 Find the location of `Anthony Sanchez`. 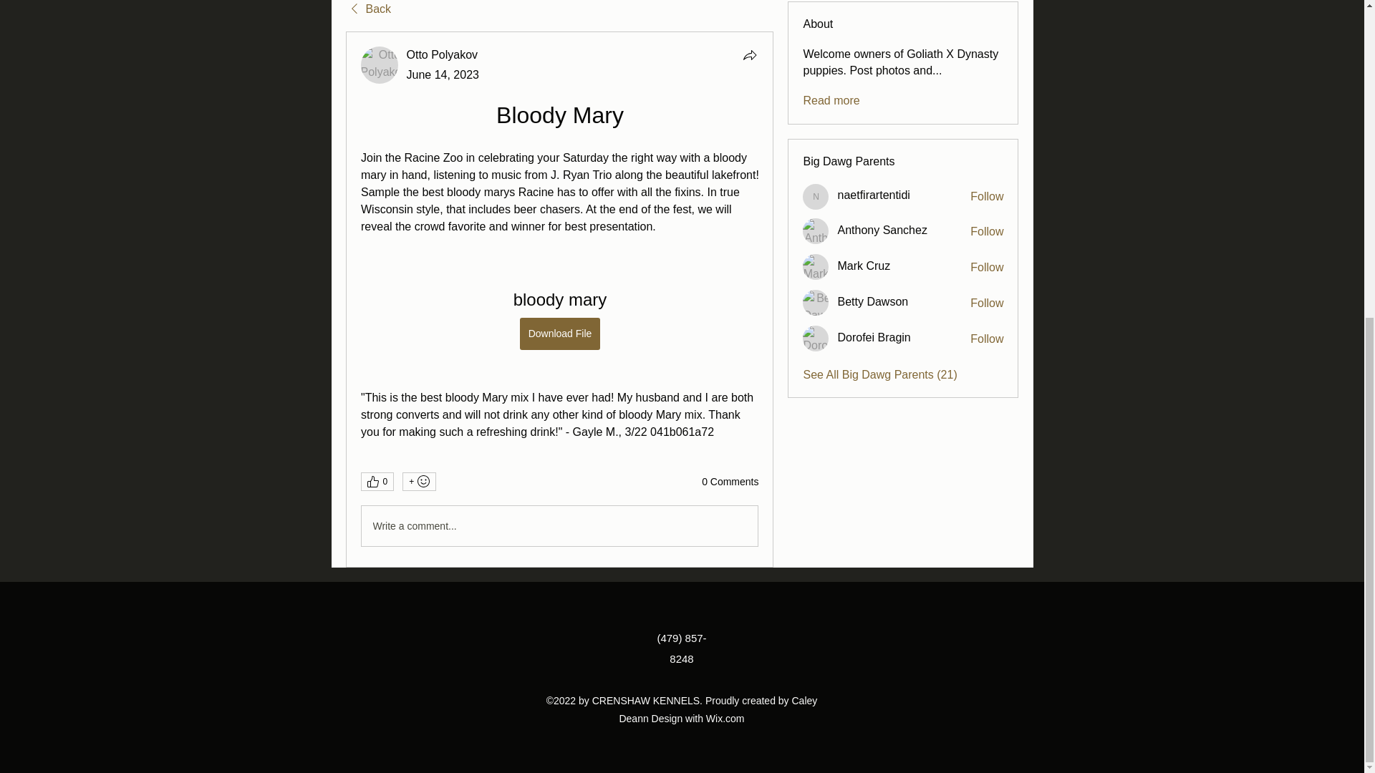

Anthony Sanchez is located at coordinates (816, 230).